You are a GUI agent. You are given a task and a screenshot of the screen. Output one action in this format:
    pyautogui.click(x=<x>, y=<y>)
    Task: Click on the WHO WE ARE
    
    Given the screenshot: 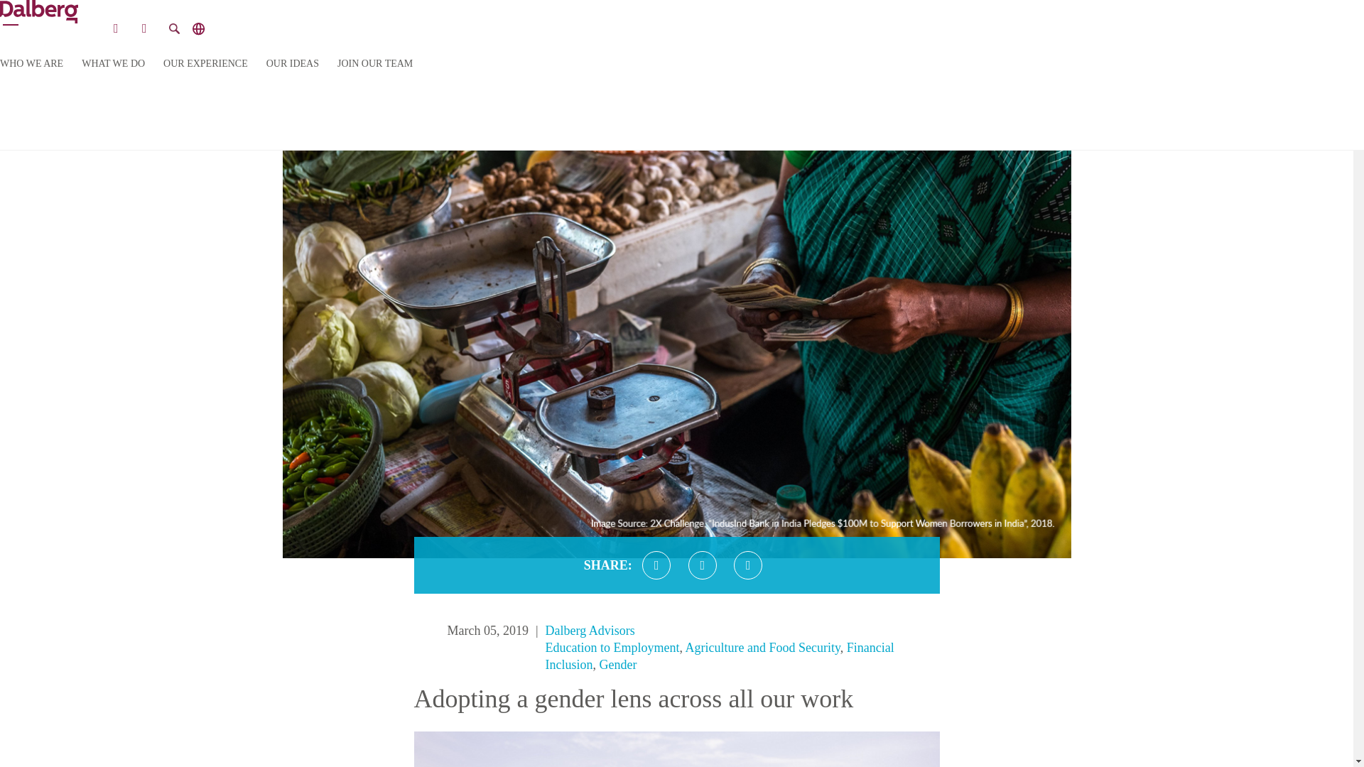 What is the action you would take?
    pyautogui.click(x=31, y=64)
    